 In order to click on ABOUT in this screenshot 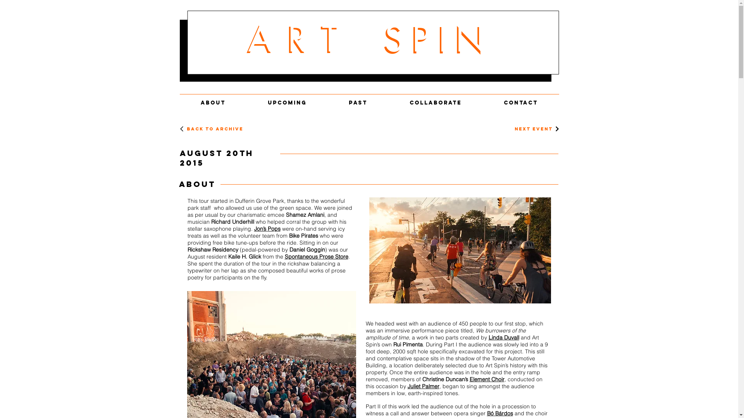, I will do `click(213, 99)`.